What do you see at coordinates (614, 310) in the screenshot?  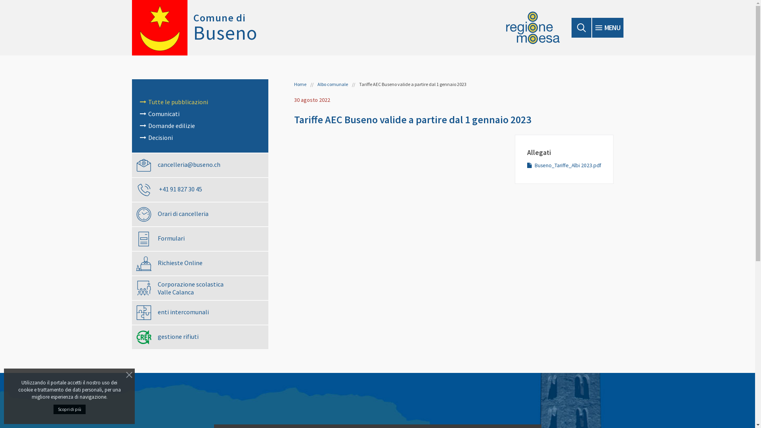 I see `Sitemap` at bounding box center [614, 310].